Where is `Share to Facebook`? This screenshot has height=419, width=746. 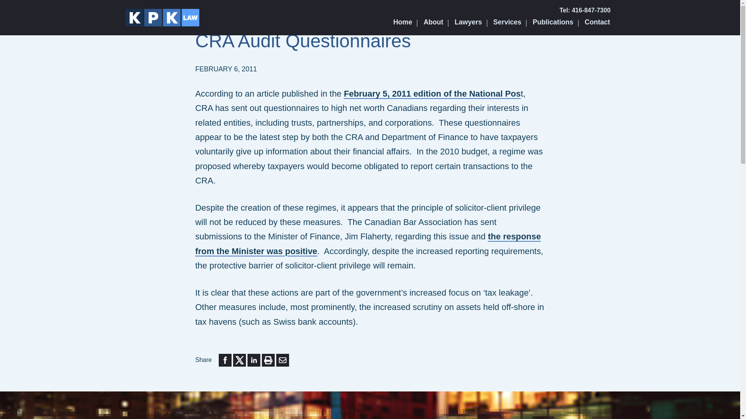
Share to Facebook is located at coordinates (225, 360).